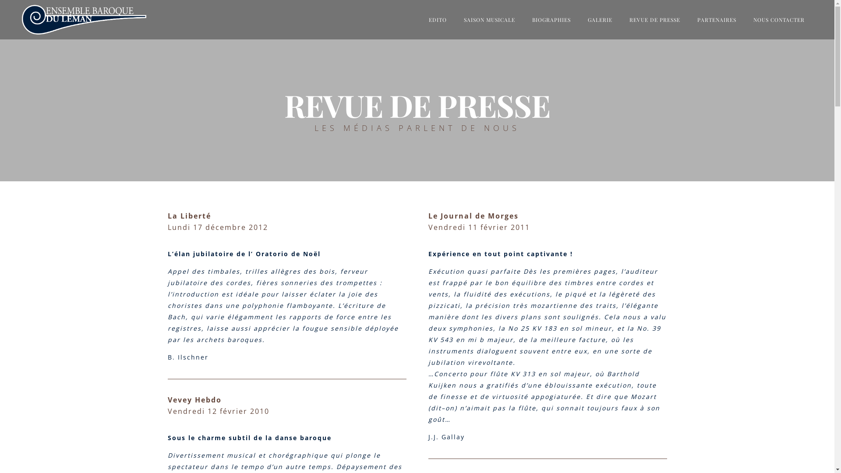 This screenshot has width=841, height=473. What do you see at coordinates (438, 20) in the screenshot?
I see `EDITO` at bounding box center [438, 20].